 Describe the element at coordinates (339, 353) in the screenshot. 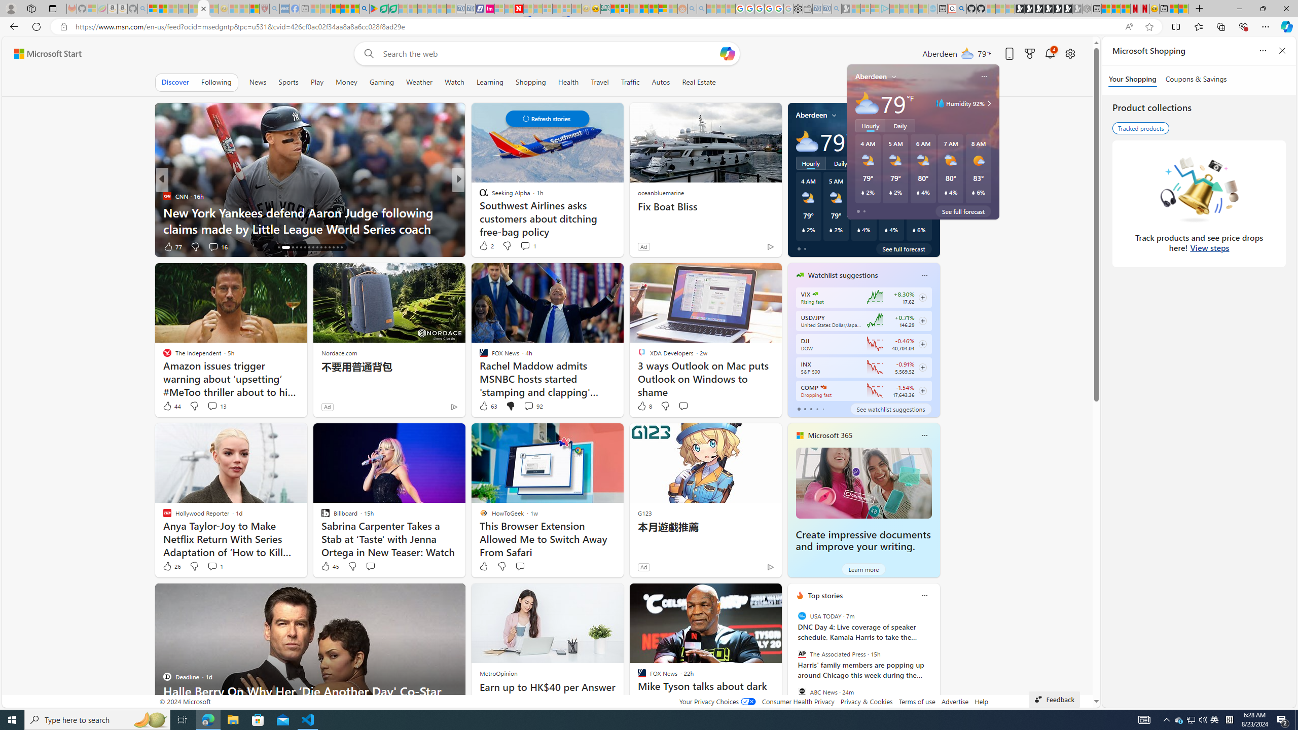

I see `Nordace.com` at that location.